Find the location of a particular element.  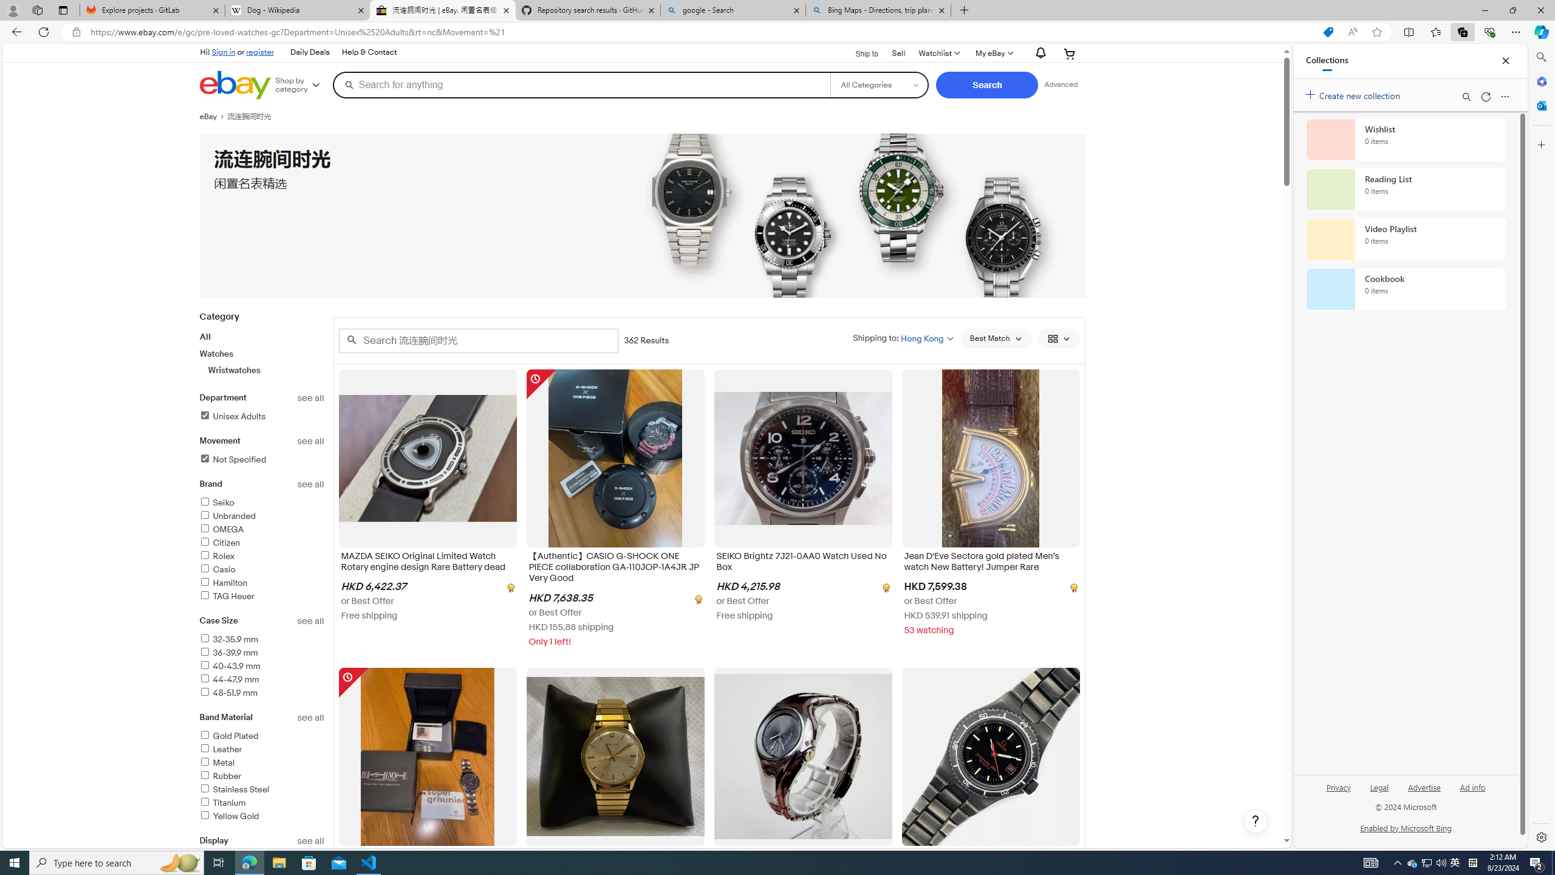

Rubber is located at coordinates (262, 777).